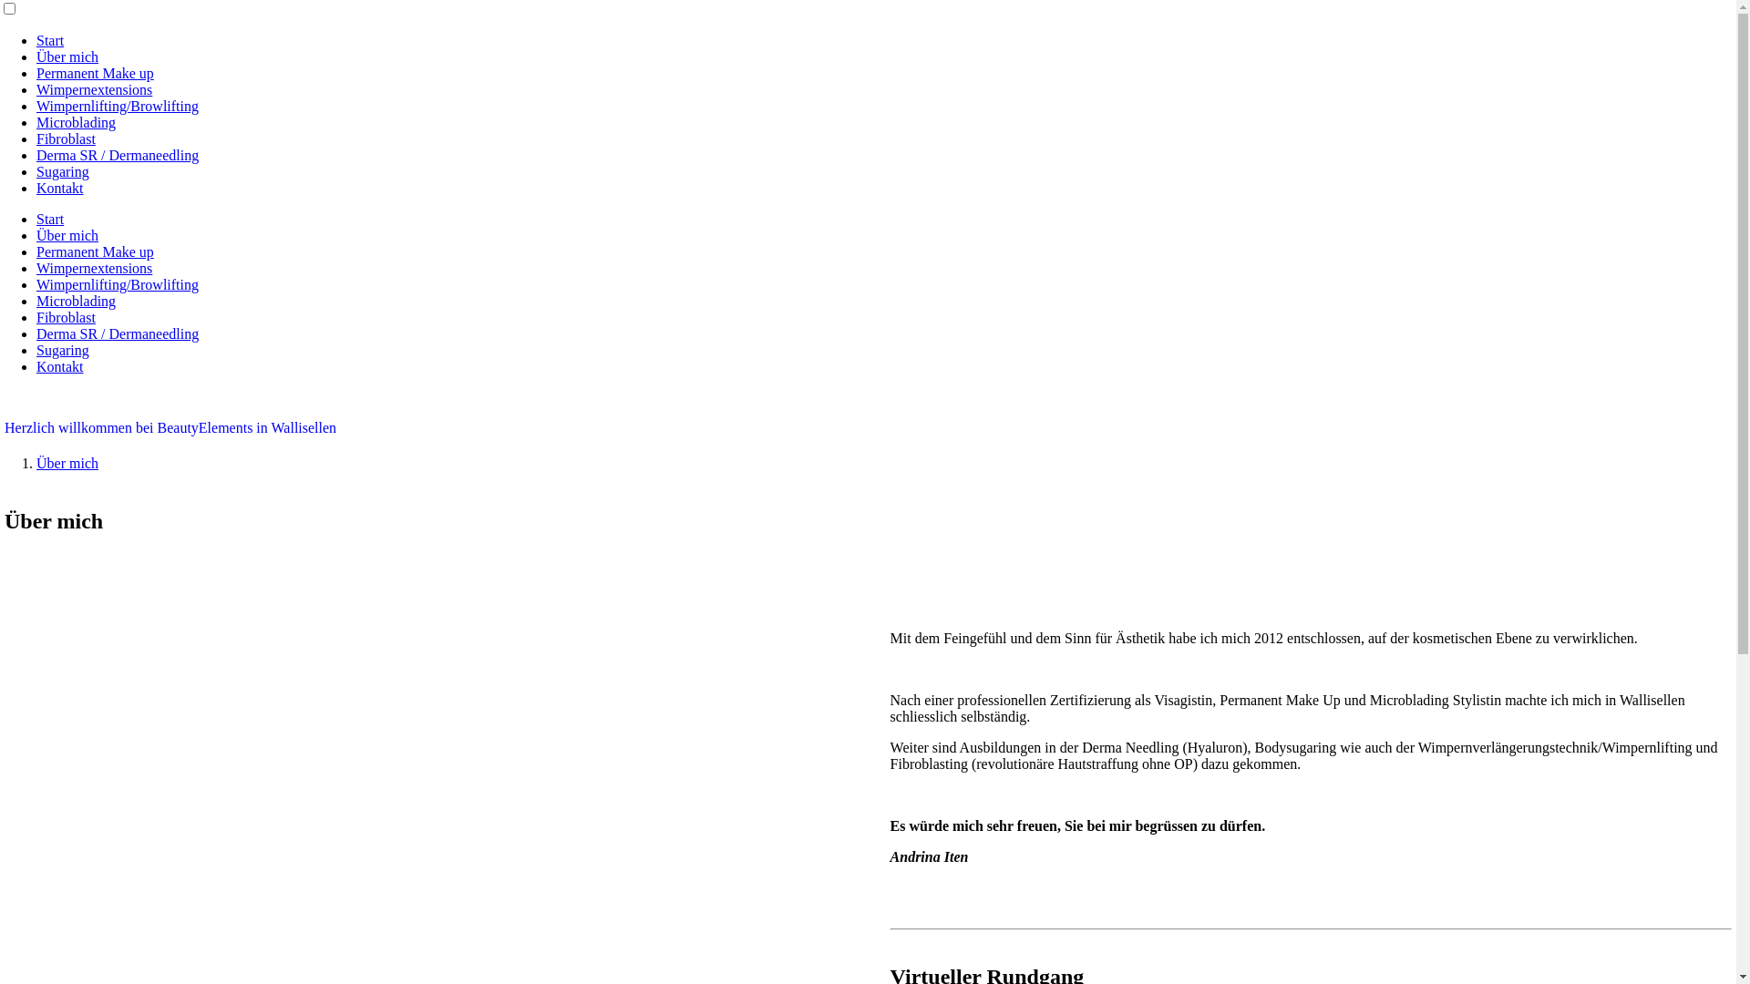 The height and width of the screenshot is (984, 1750). I want to click on Derma SR / Dermaneedling, so click(118, 155).